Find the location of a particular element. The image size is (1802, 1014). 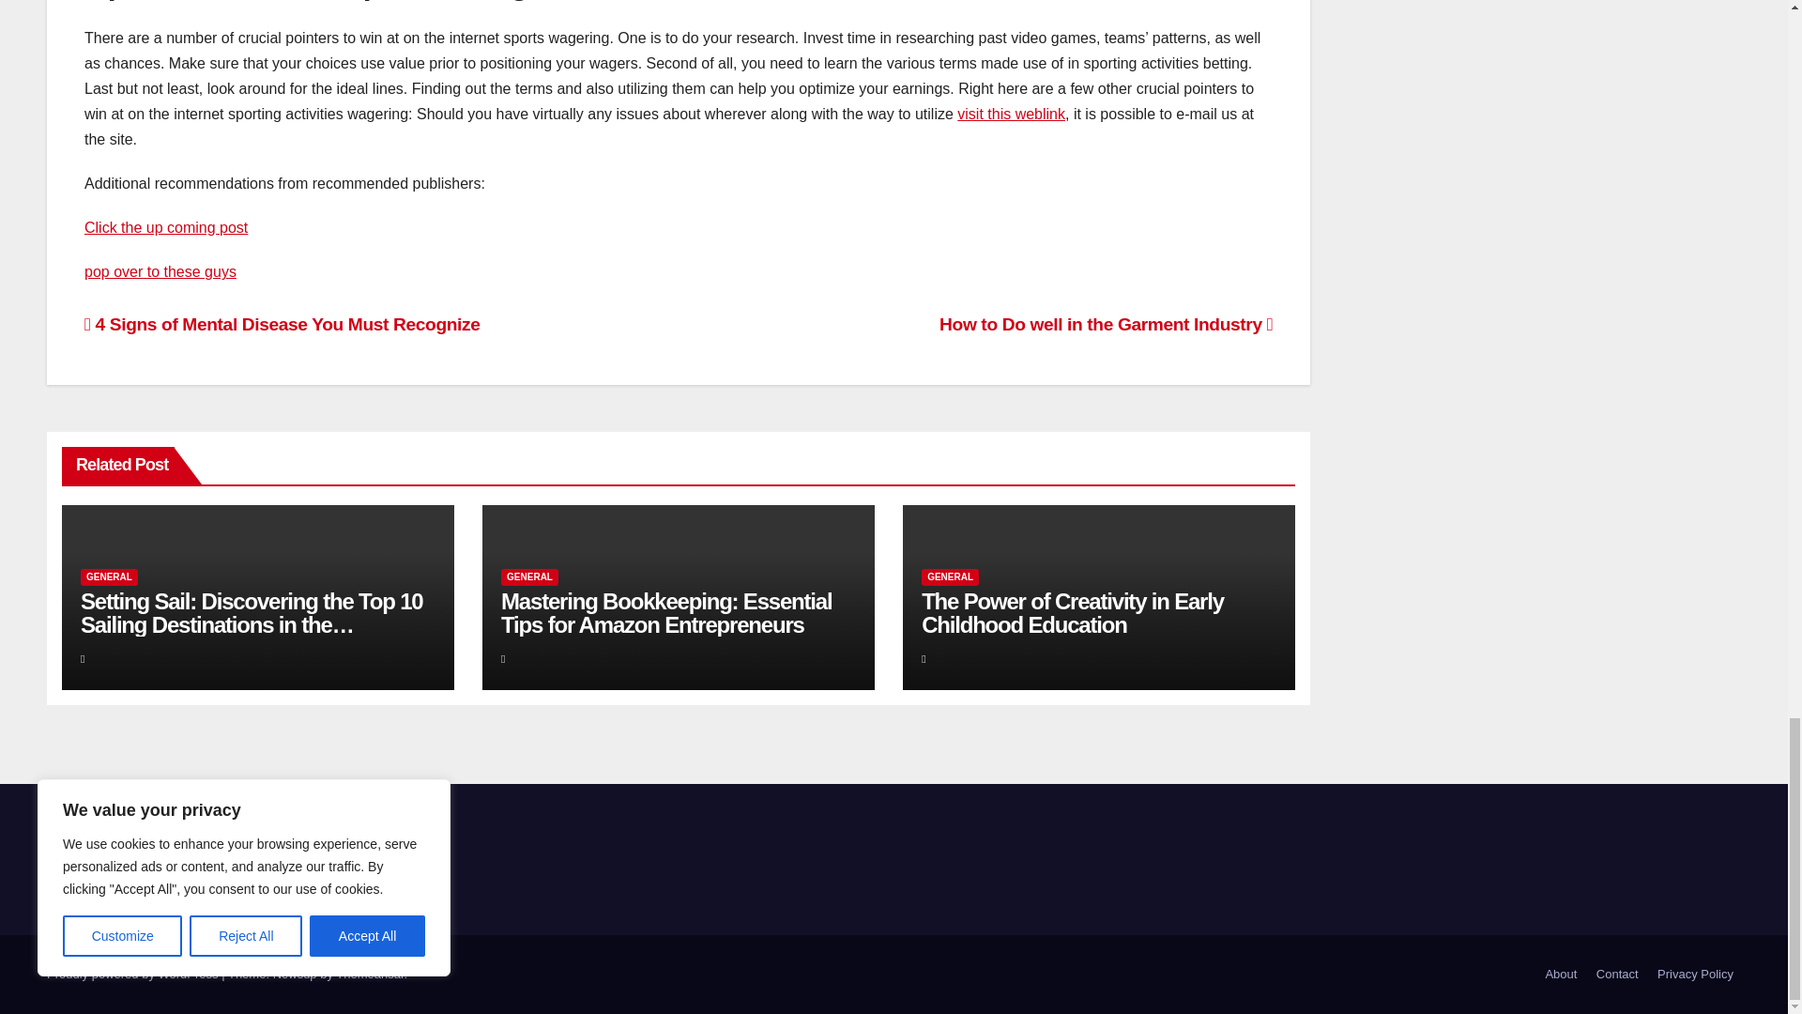

Contact is located at coordinates (1618, 975).